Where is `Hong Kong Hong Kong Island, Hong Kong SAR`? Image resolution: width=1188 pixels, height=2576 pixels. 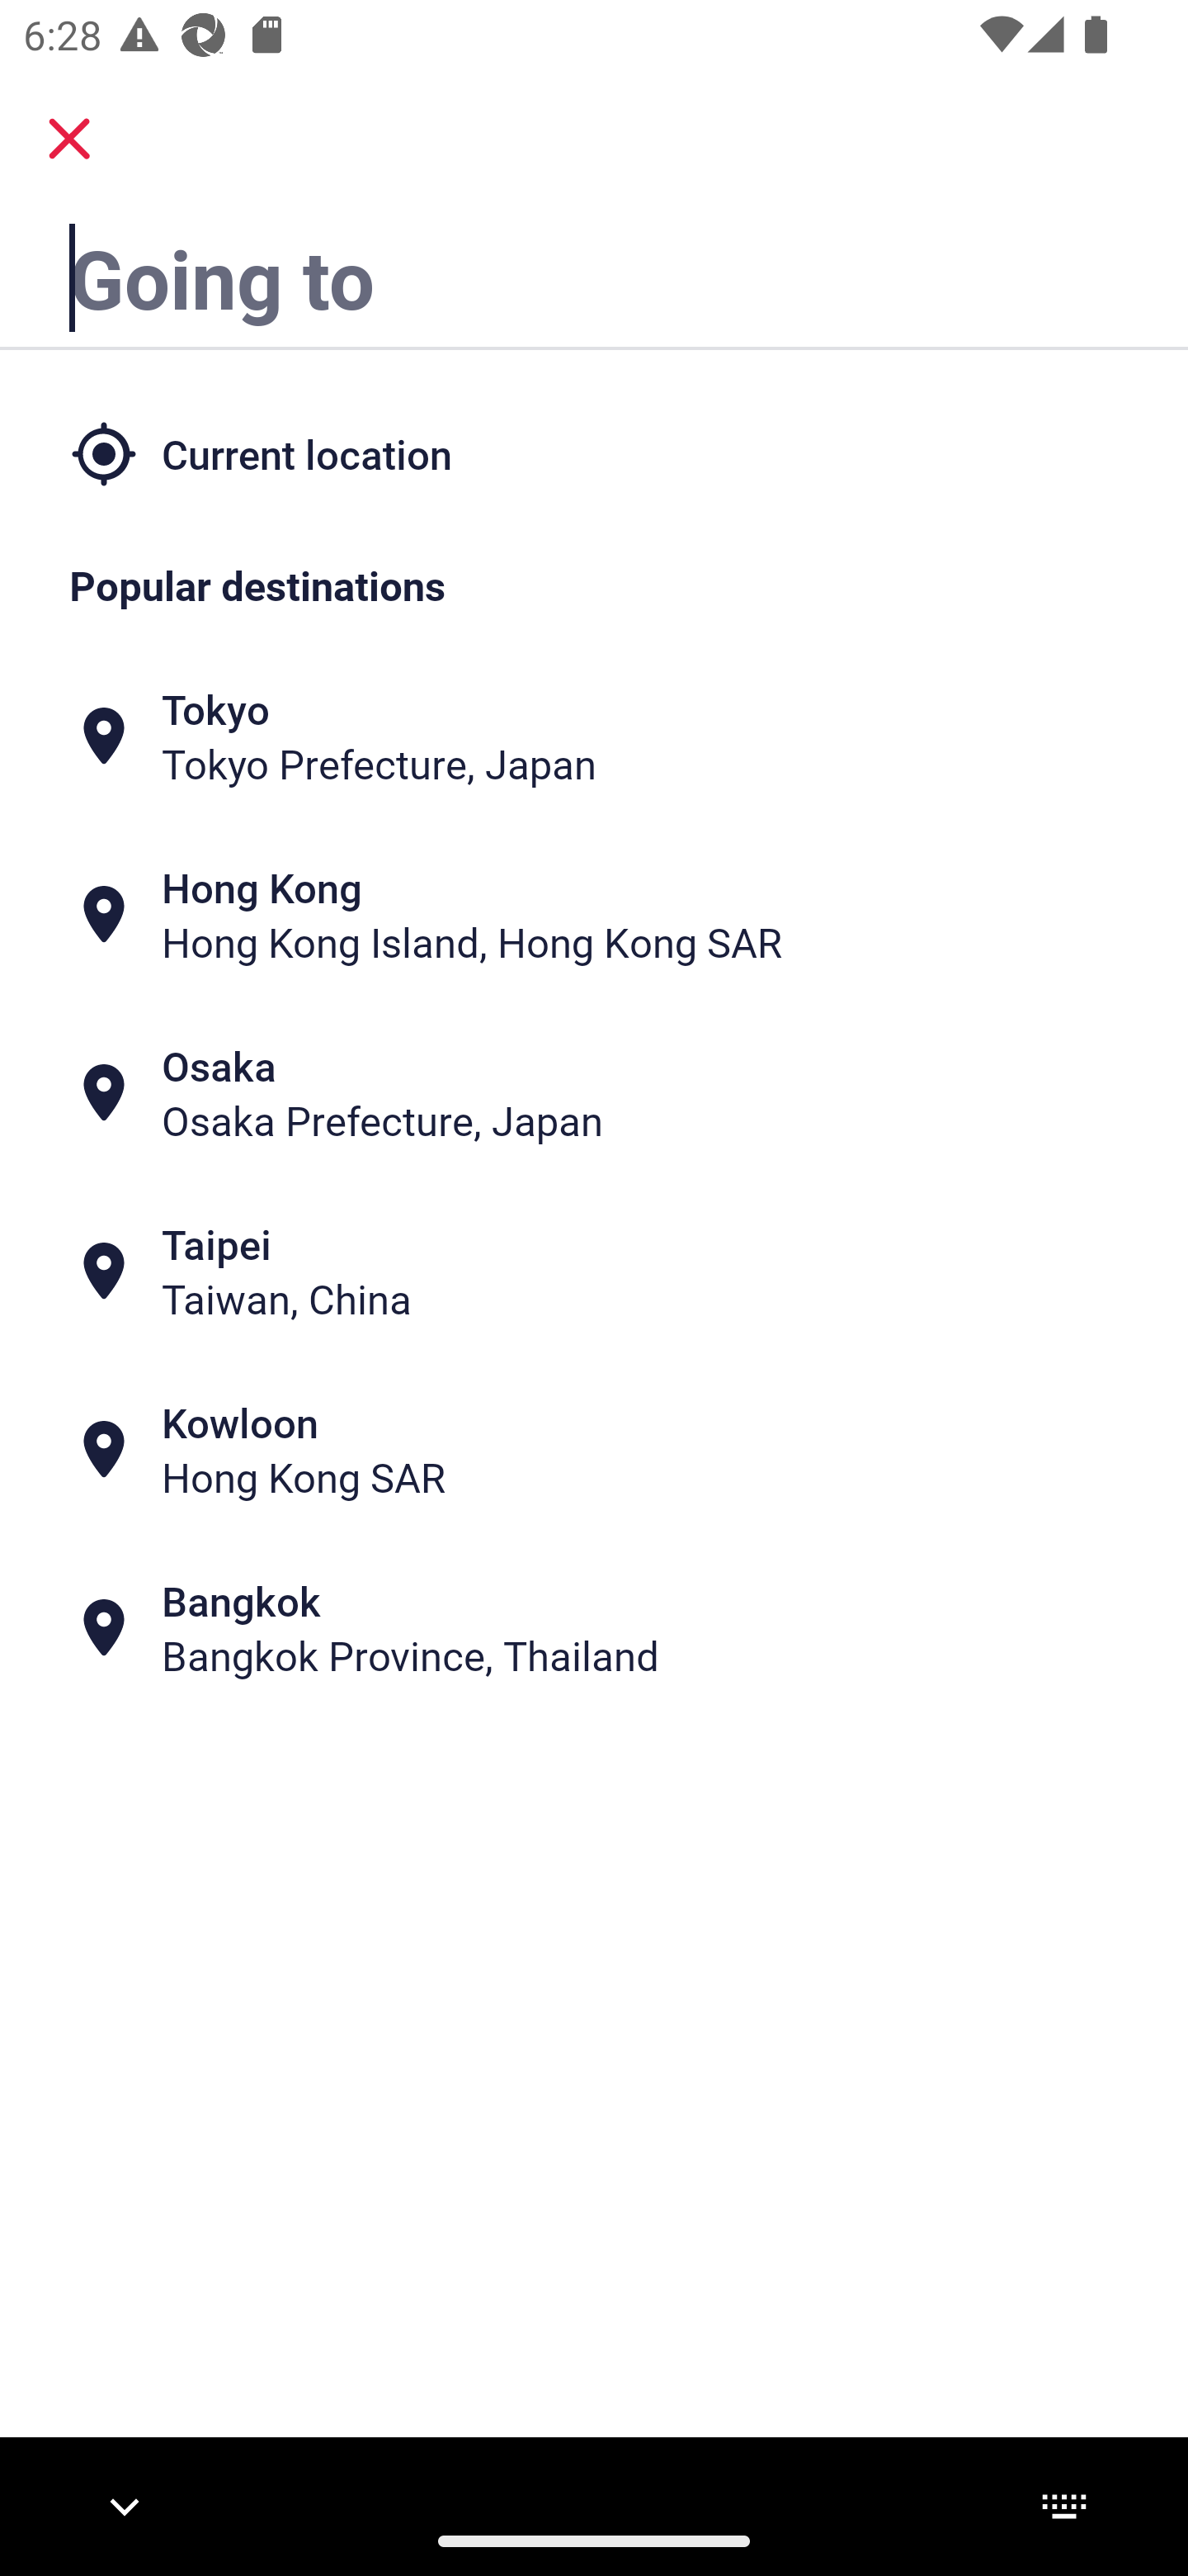
Hong Kong Hong Kong Island, Hong Kong SAR is located at coordinates (594, 915).